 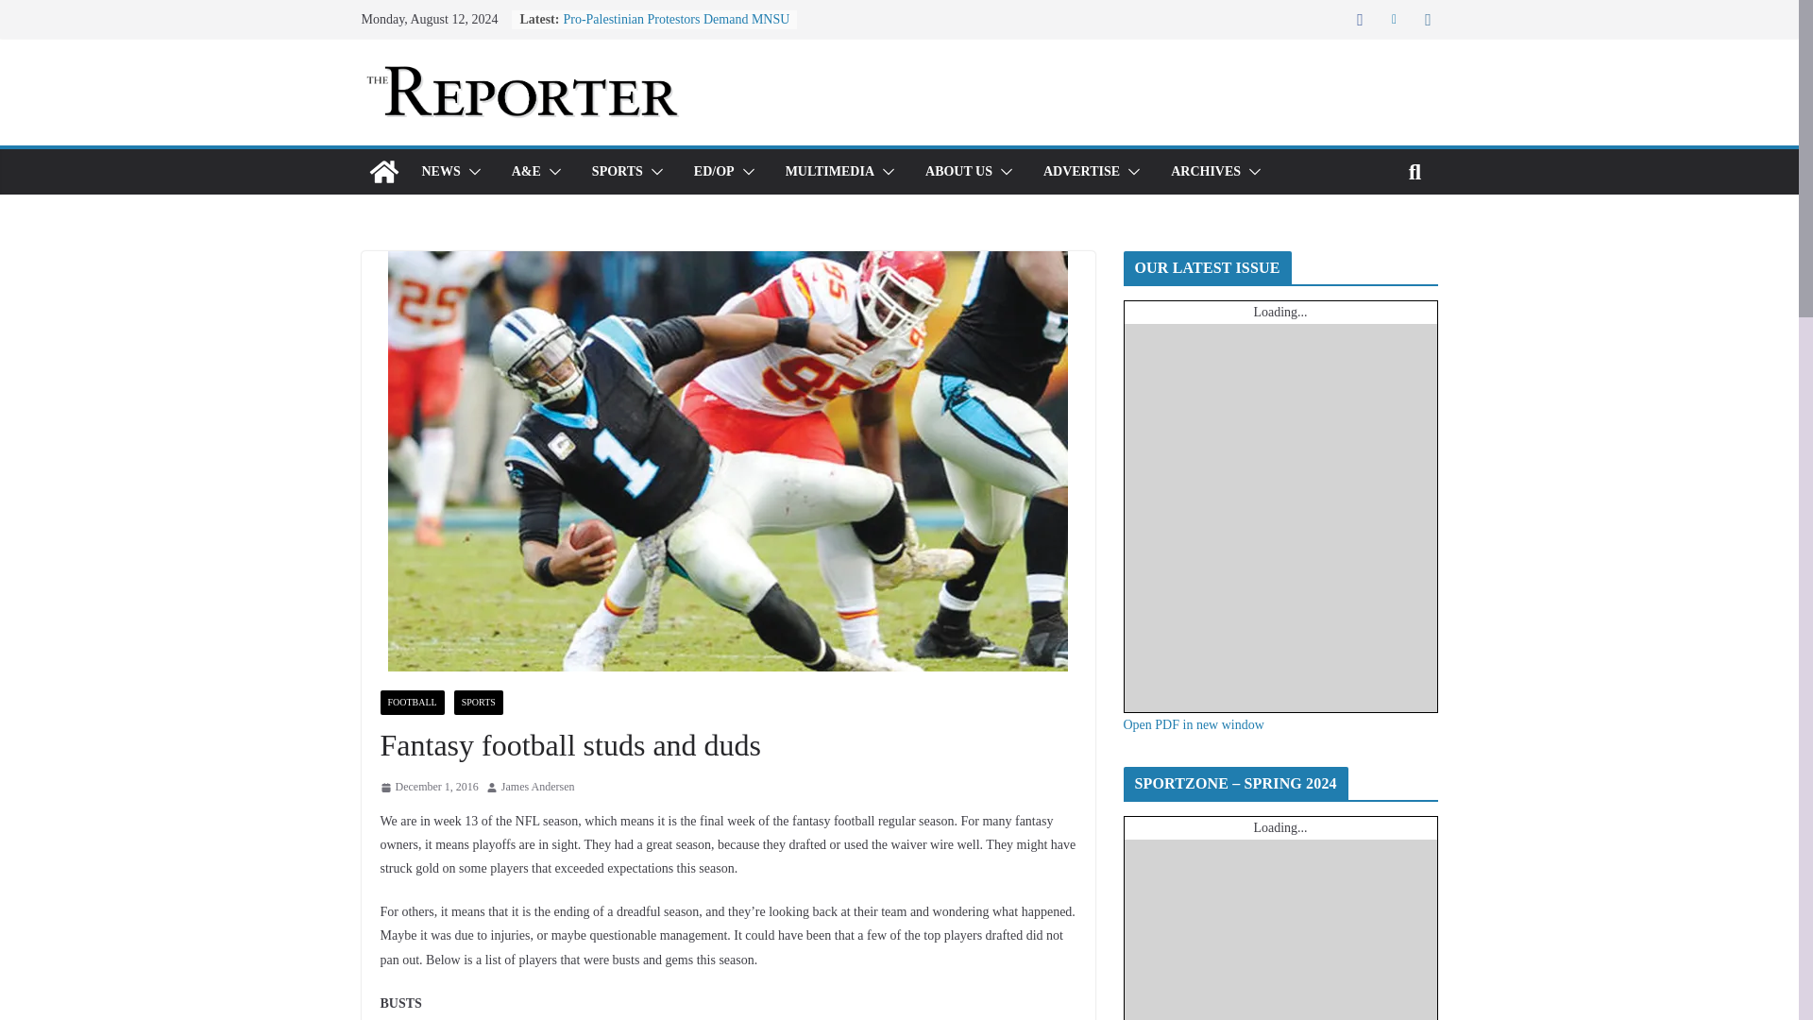 I want to click on James Andersen, so click(x=538, y=787).